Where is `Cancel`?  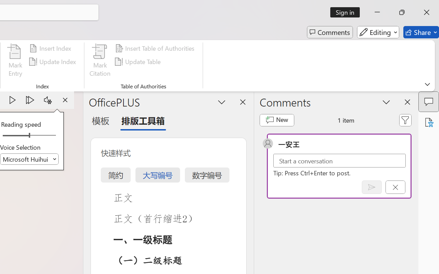
Cancel is located at coordinates (395, 187).